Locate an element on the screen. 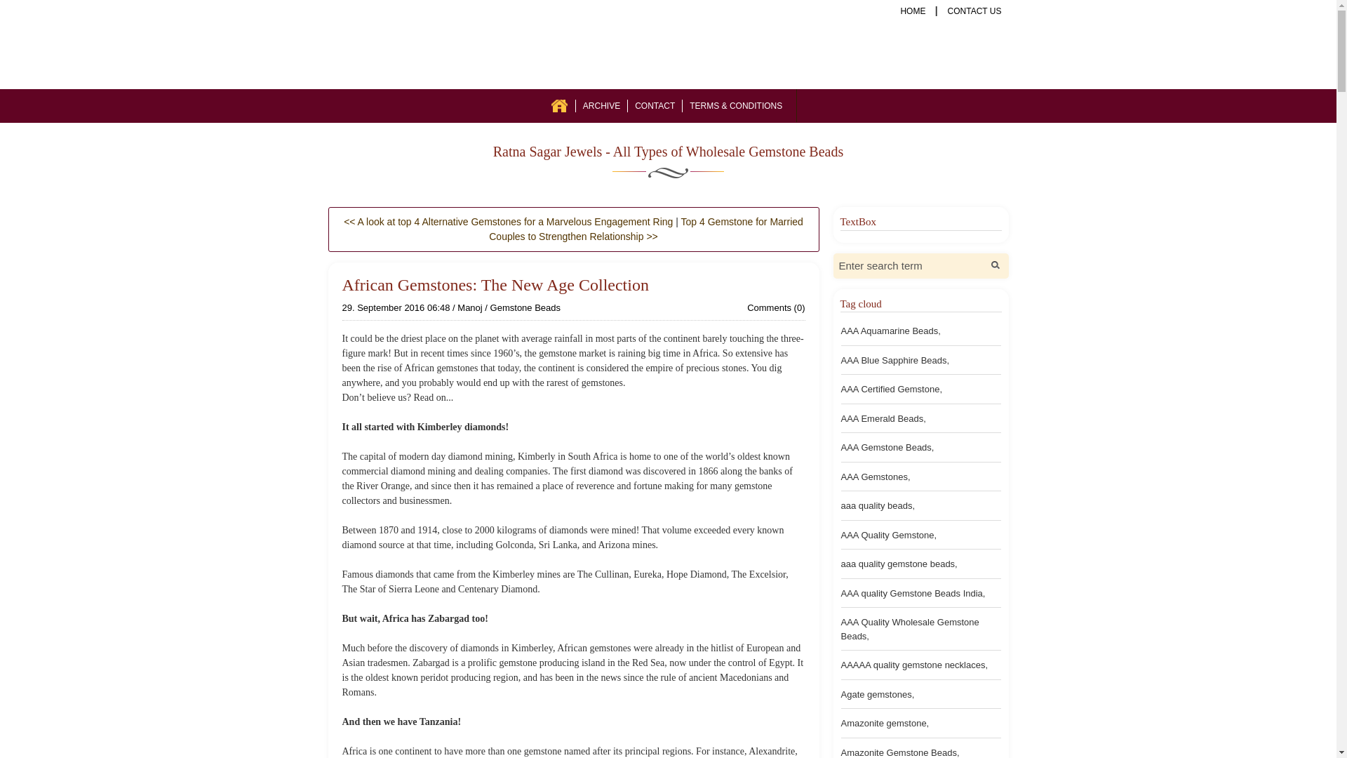  African Gemstones: The New Age Collection is located at coordinates (495, 285).